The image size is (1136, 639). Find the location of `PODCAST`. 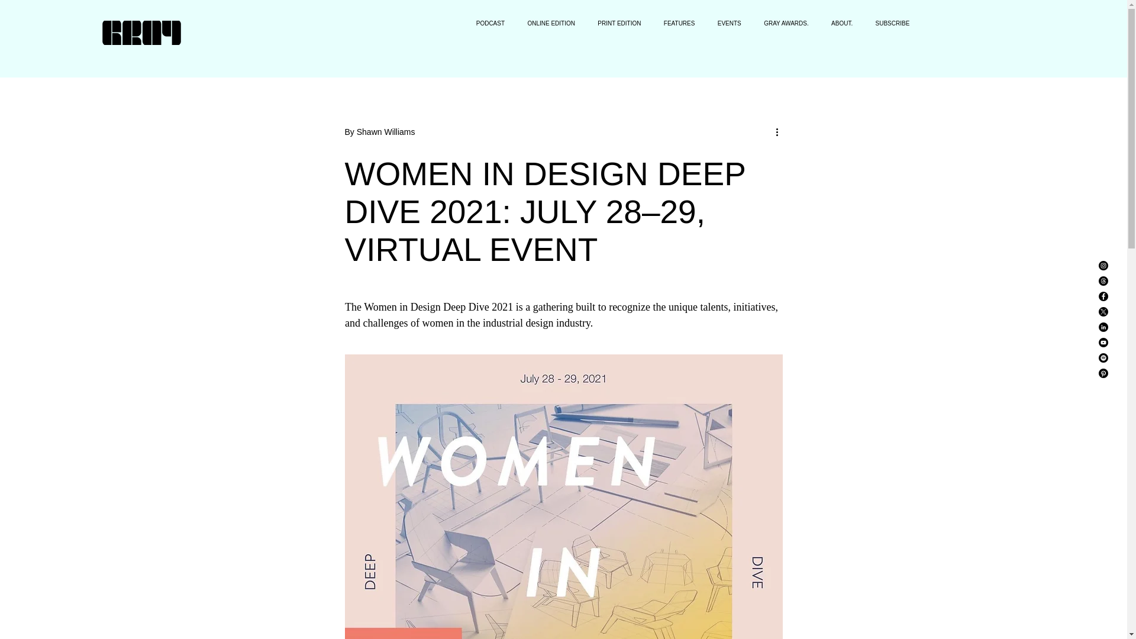

PODCAST is located at coordinates (486, 23).